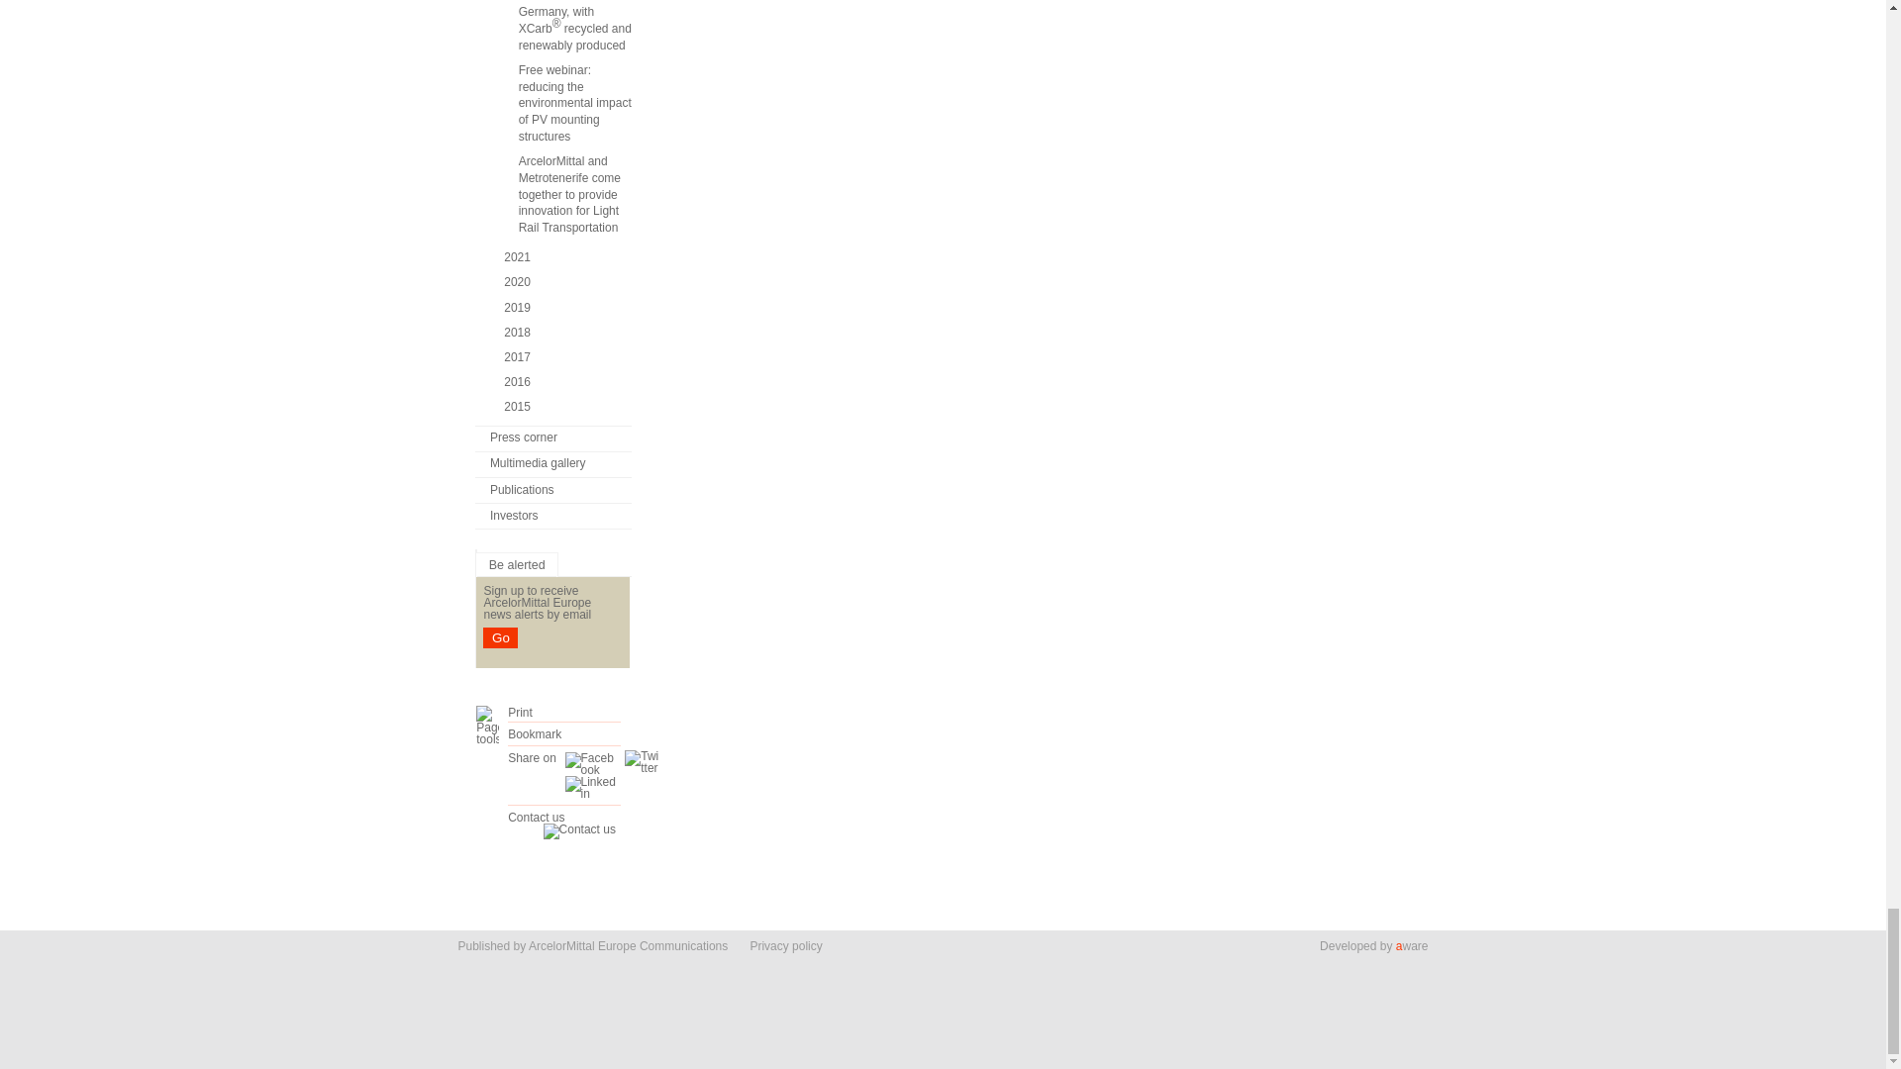 This screenshot has width=1901, height=1069. I want to click on Go, so click(499, 637).